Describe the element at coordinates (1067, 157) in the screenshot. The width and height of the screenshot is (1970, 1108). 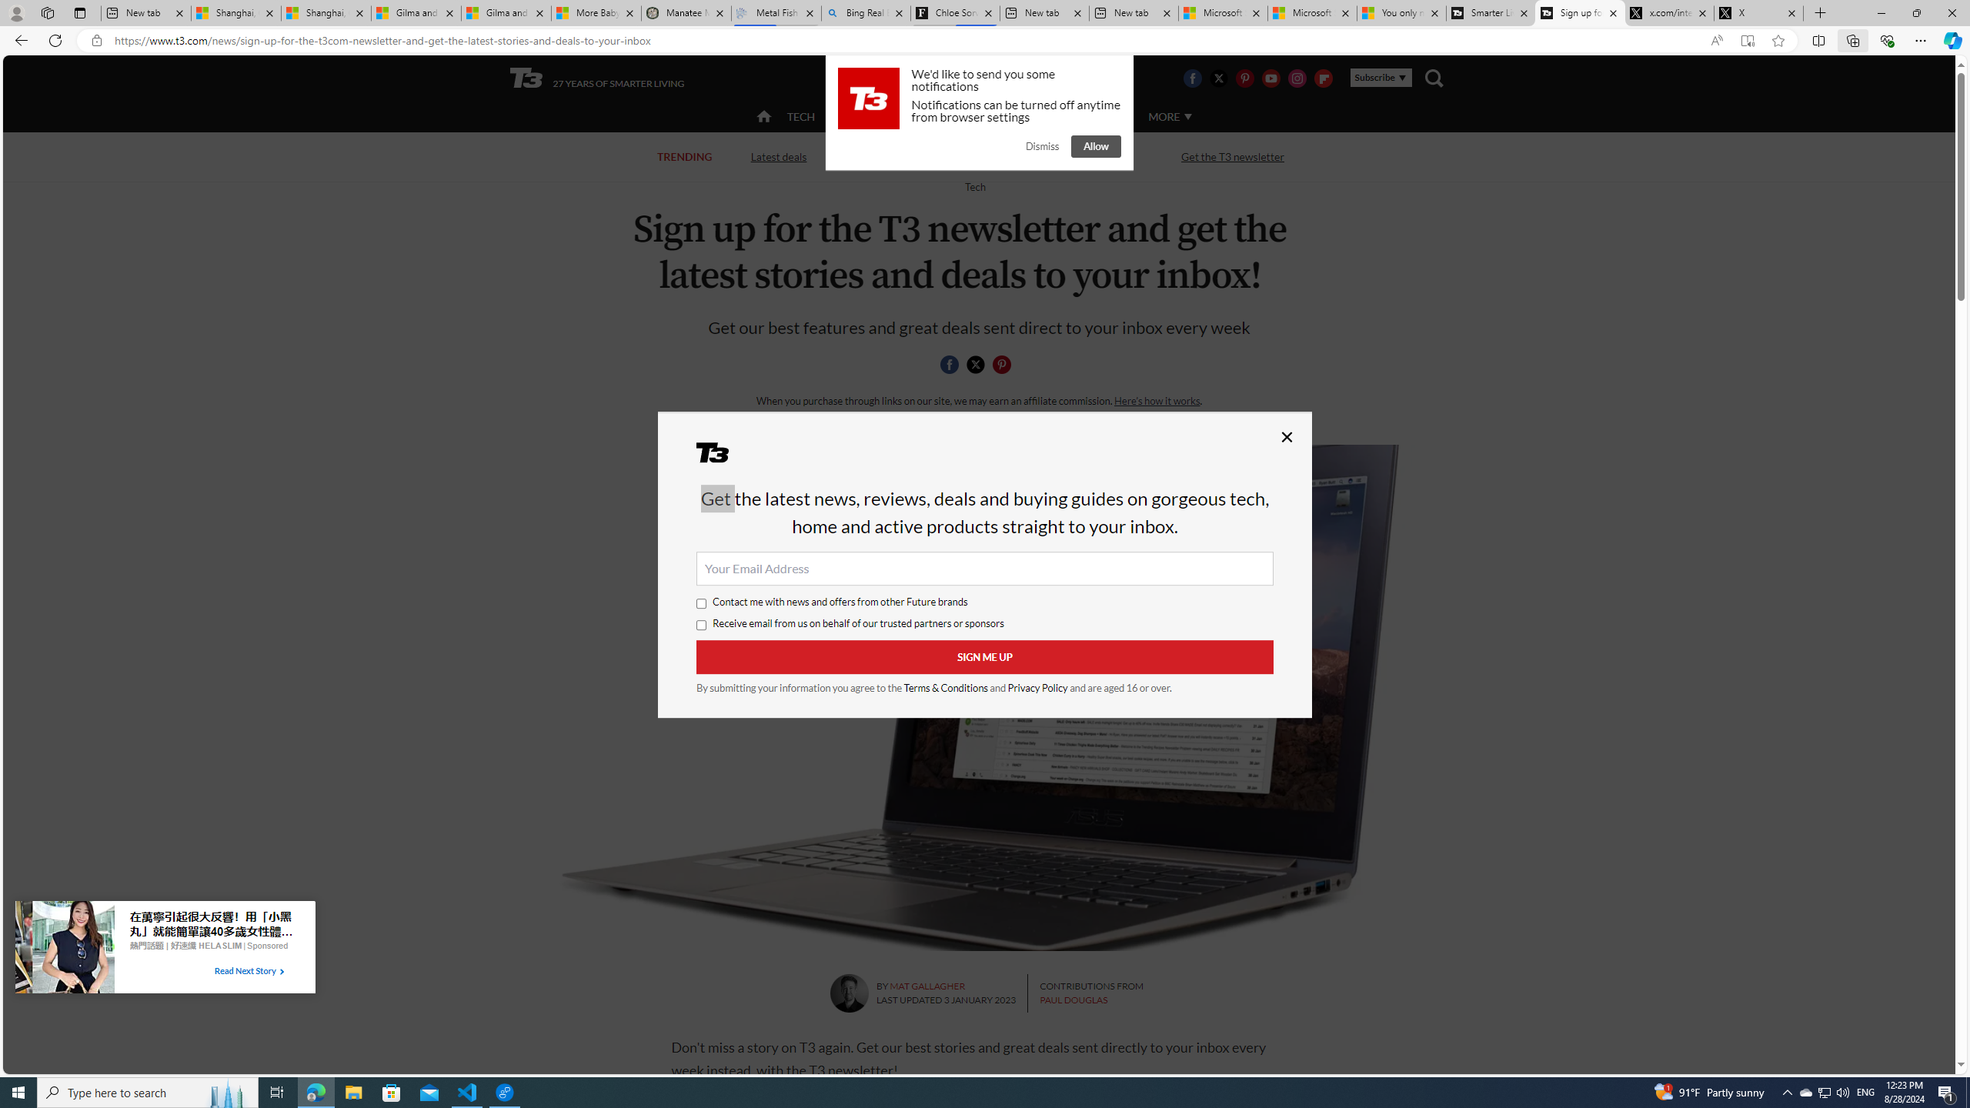
I see `Streaming TV and movies` at that location.